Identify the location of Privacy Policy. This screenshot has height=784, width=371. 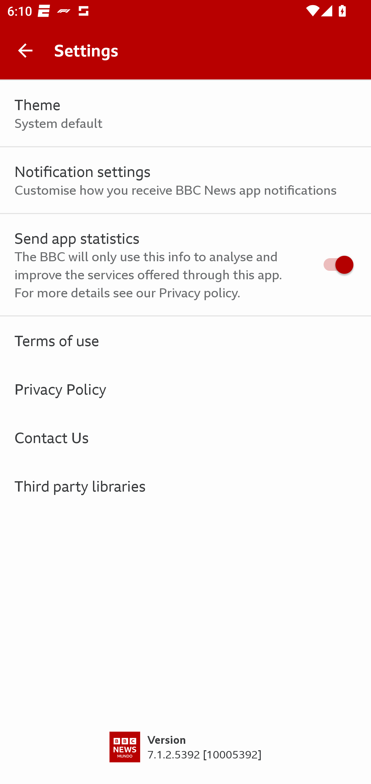
(185, 389).